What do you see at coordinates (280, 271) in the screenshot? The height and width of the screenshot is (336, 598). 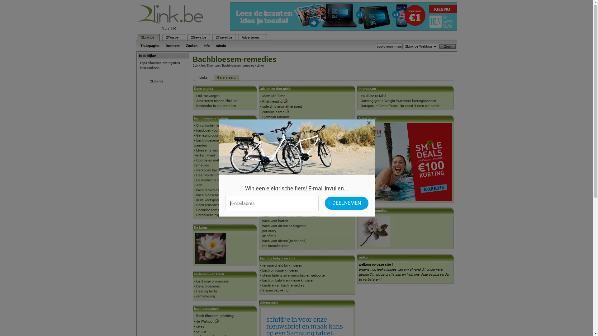 I see `bach bij jonge kinderen` at bounding box center [280, 271].